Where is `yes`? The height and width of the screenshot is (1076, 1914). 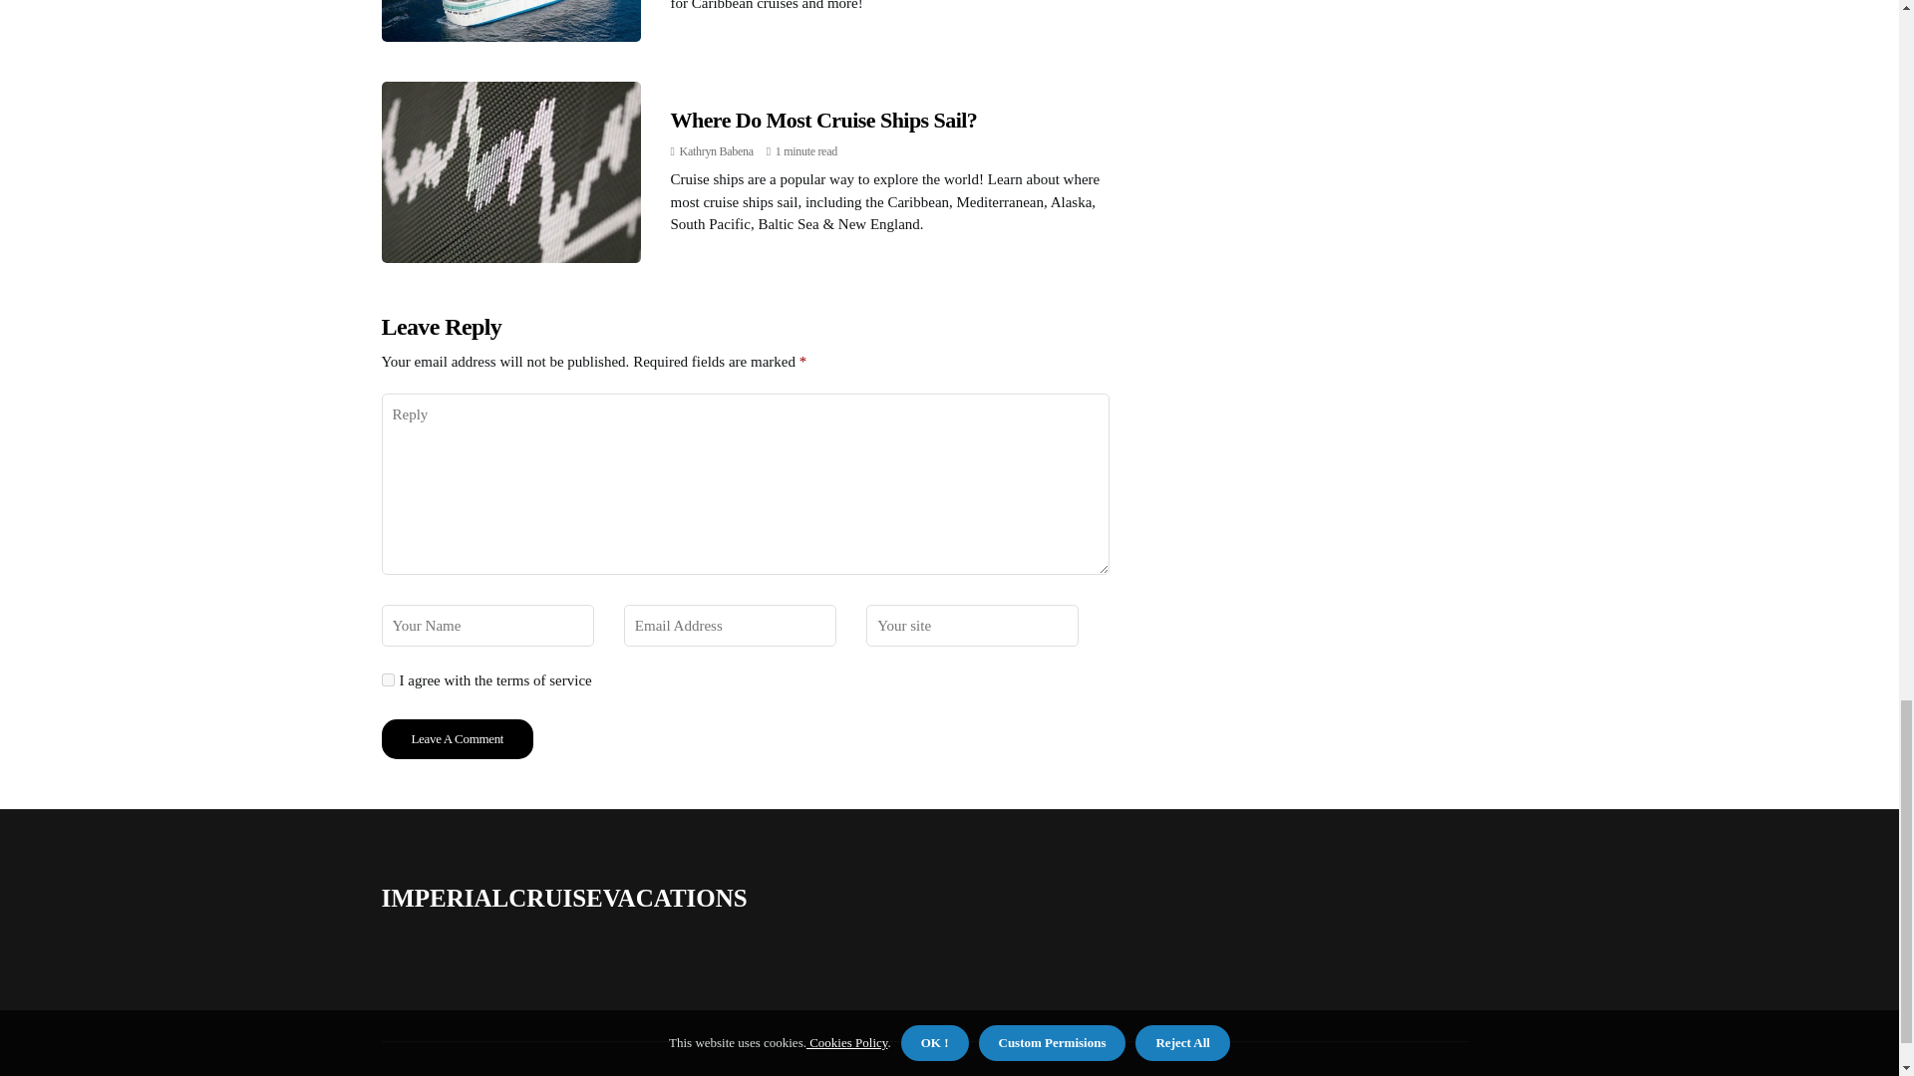 yes is located at coordinates (387, 679).